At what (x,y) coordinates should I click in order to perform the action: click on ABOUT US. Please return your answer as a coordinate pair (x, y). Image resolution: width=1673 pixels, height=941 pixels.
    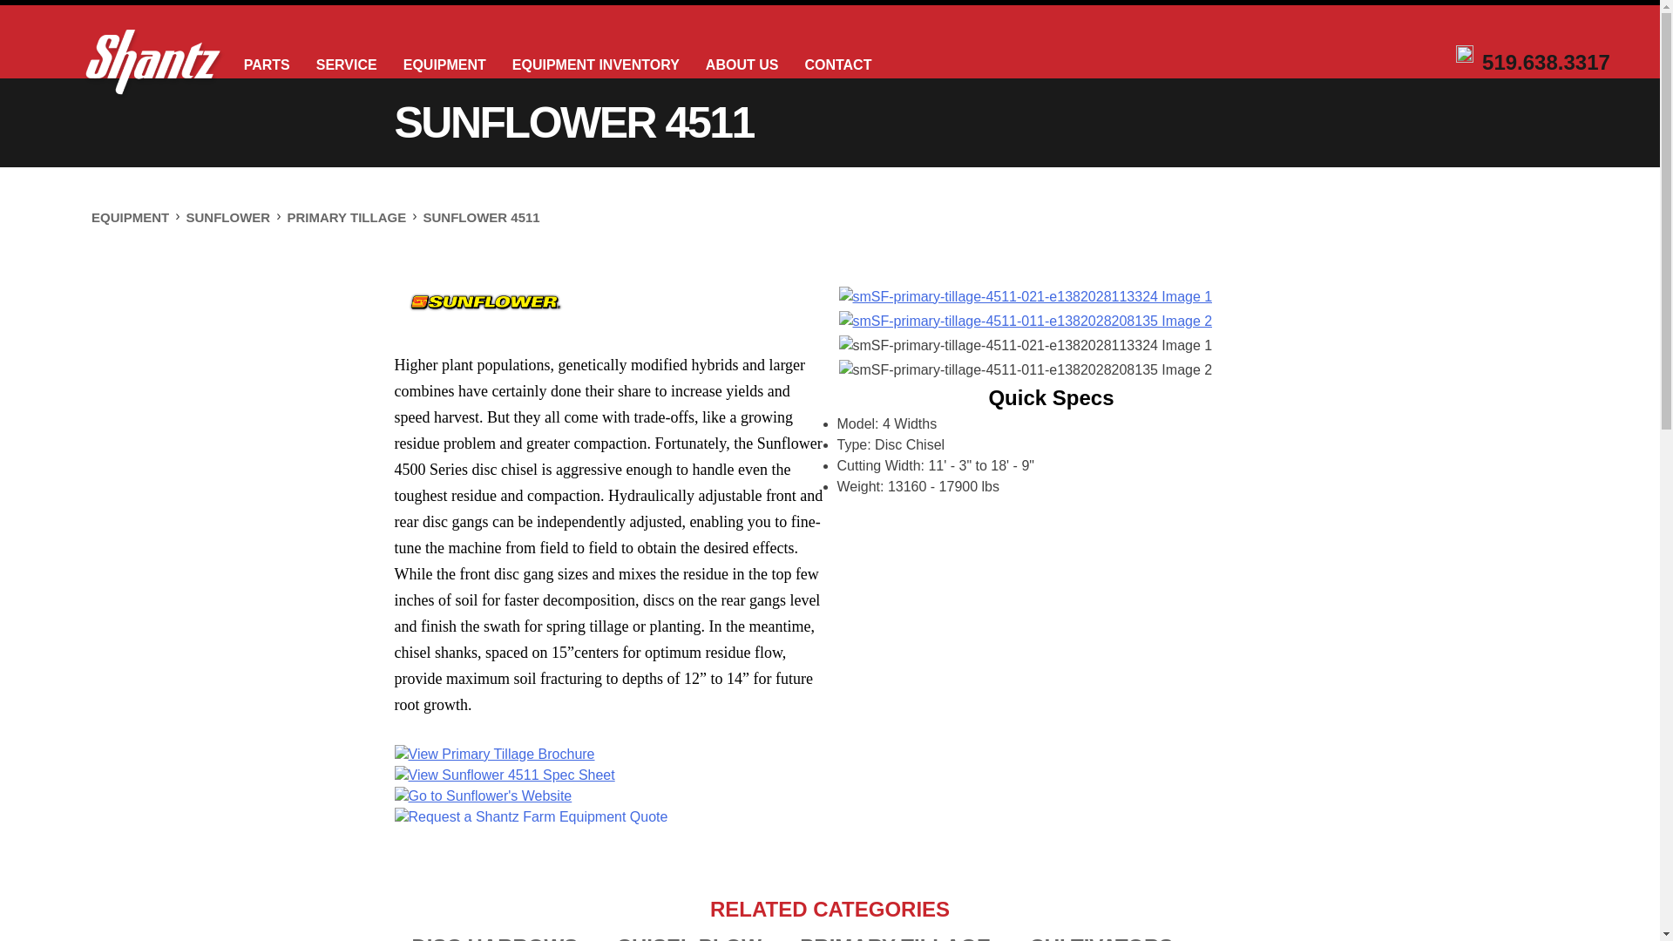
    Looking at the image, I should click on (742, 64).